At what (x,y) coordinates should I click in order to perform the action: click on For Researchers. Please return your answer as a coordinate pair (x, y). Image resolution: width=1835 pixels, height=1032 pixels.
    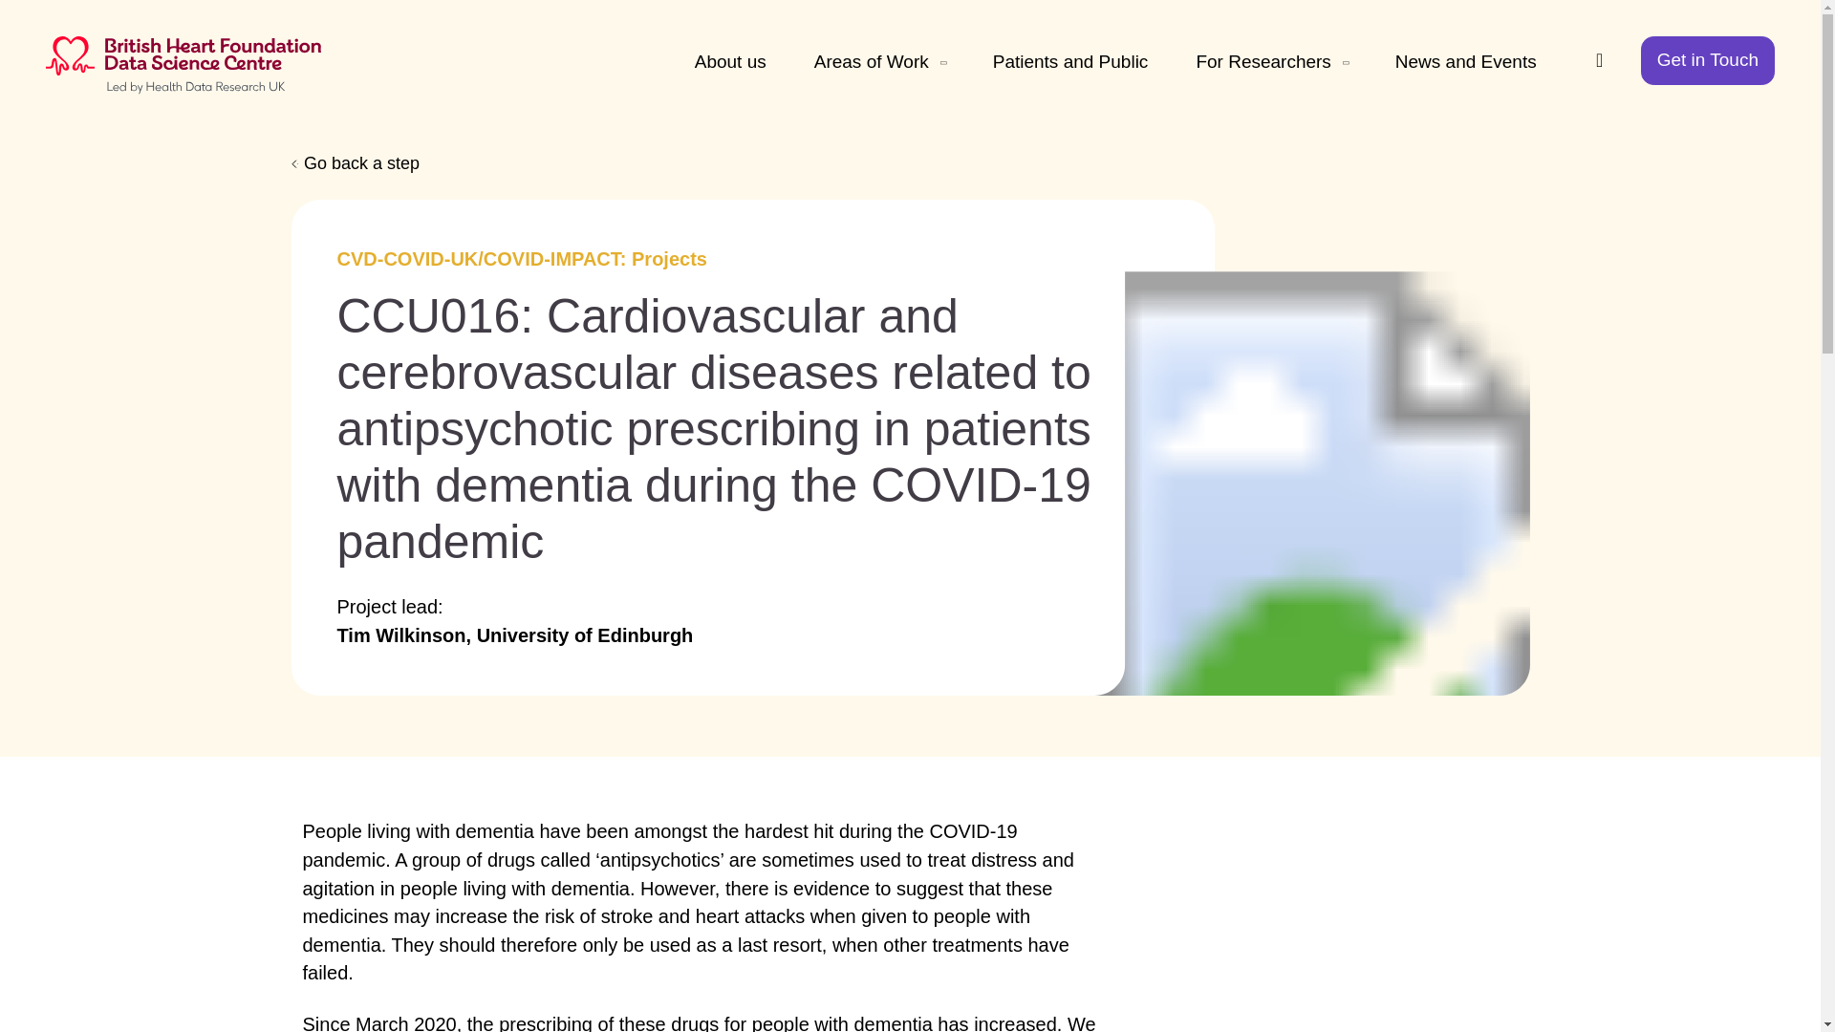
    Looking at the image, I should click on (1271, 60).